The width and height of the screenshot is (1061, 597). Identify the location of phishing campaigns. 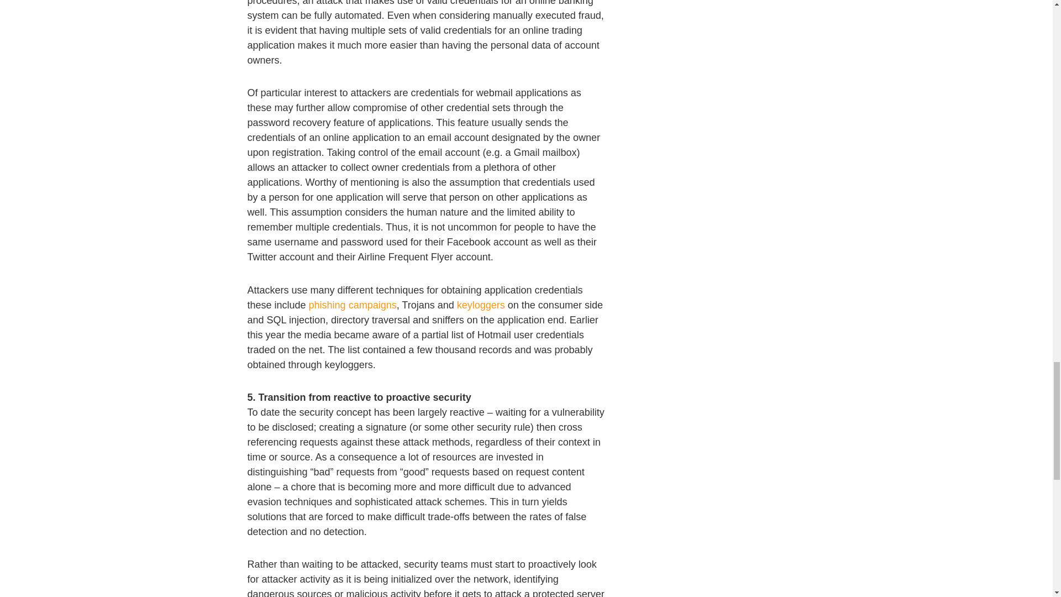
(353, 305).